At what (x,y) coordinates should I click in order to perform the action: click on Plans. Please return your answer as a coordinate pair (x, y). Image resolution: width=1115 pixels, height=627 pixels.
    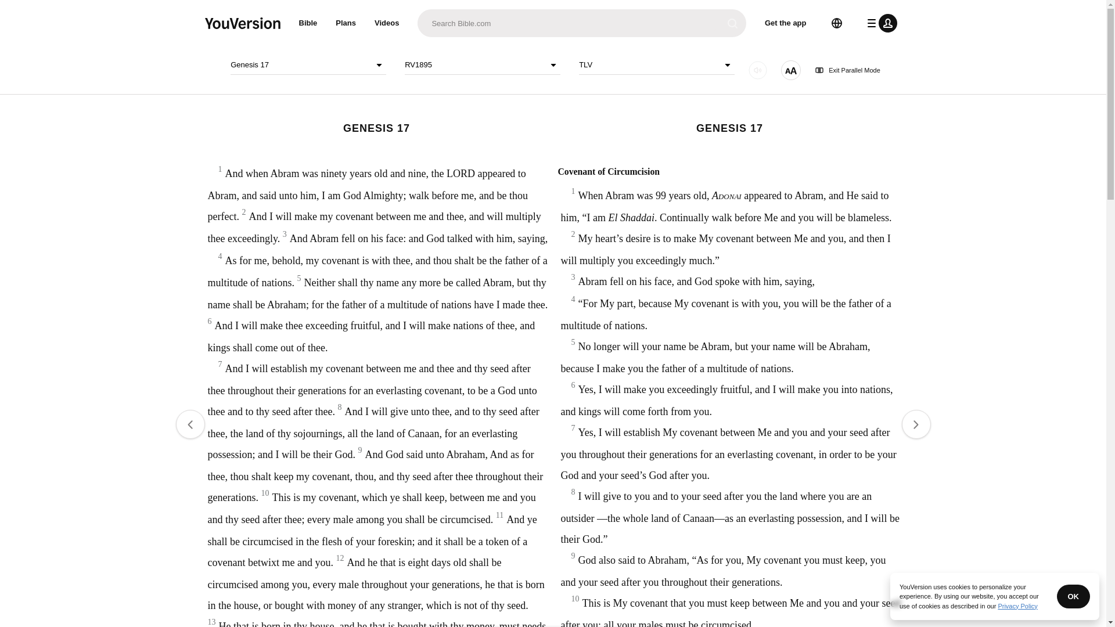
    Looking at the image, I should click on (346, 23).